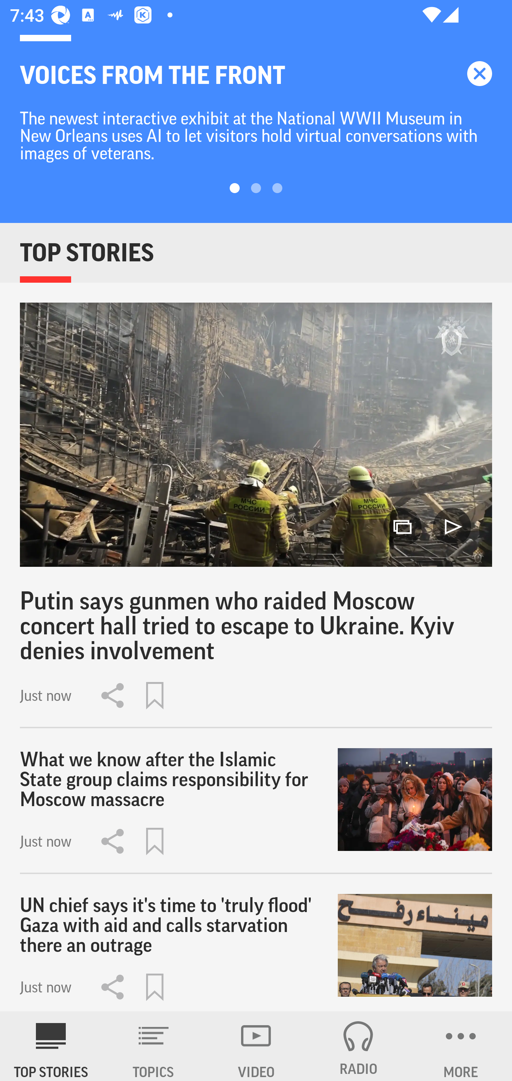 Image resolution: width=512 pixels, height=1081 pixels. Describe the element at coordinates (51, 1046) in the screenshot. I see `AP News TOP STORIES` at that location.